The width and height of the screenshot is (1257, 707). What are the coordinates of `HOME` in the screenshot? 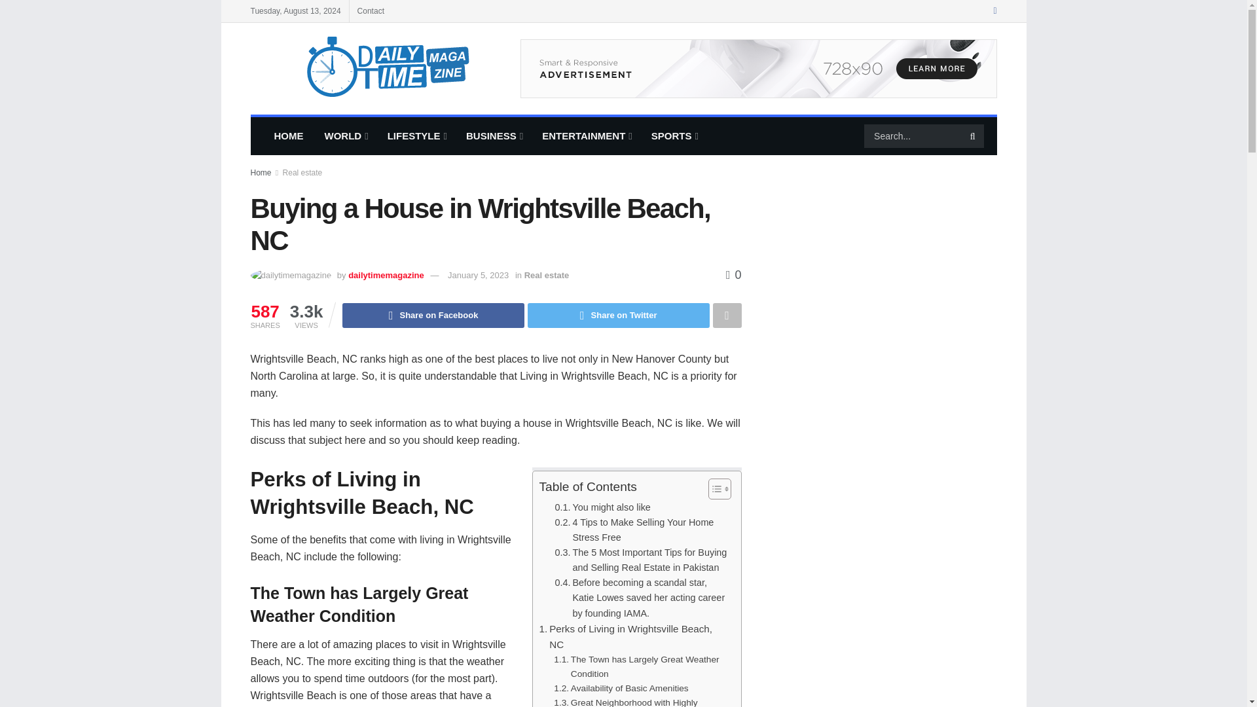 It's located at (288, 136).